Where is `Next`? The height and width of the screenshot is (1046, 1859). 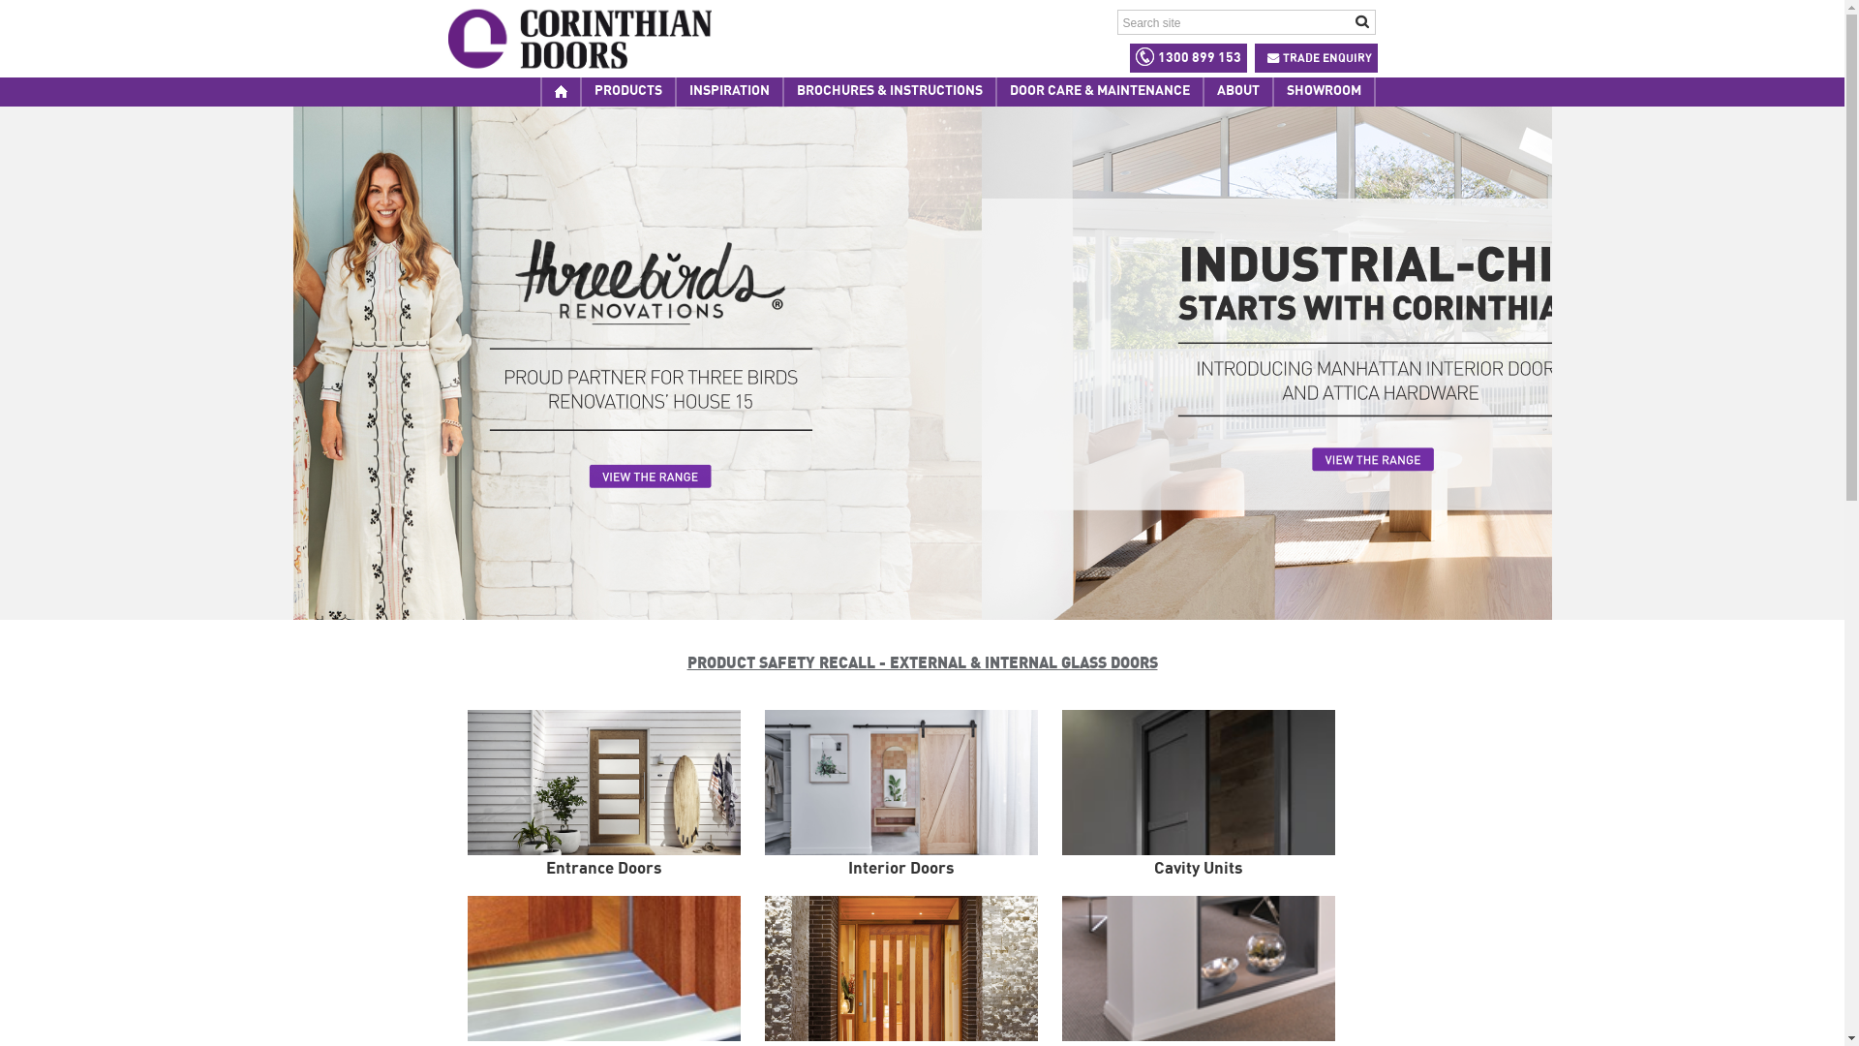
Next is located at coordinates (1447, 364).